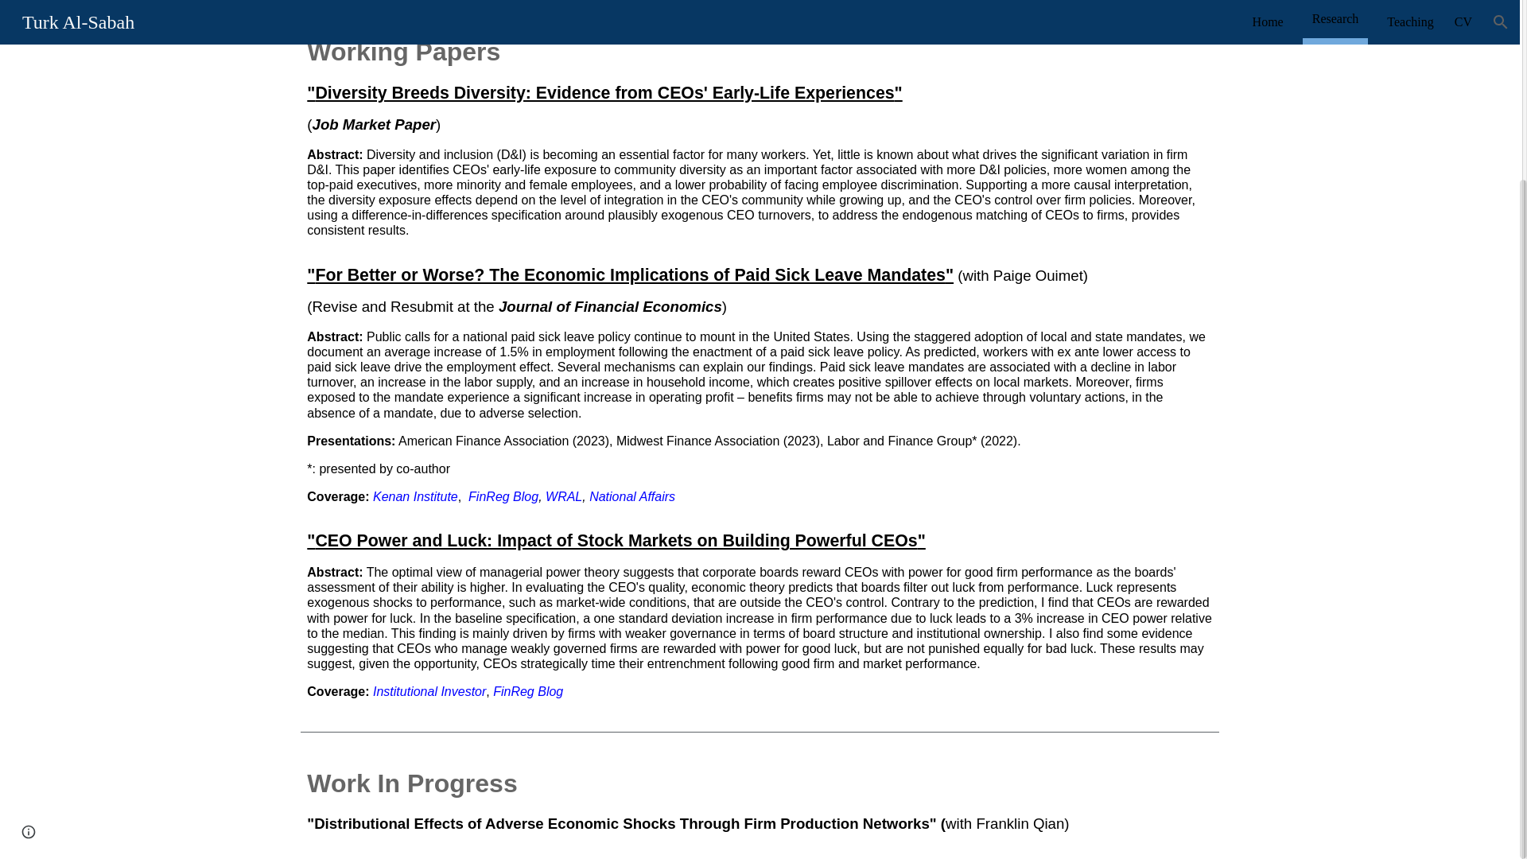 The image size is (1527, 859). What do you see at coordinates (563, 496) in the screenshot?
I see `WRAL` at bounding box center [563, 496].